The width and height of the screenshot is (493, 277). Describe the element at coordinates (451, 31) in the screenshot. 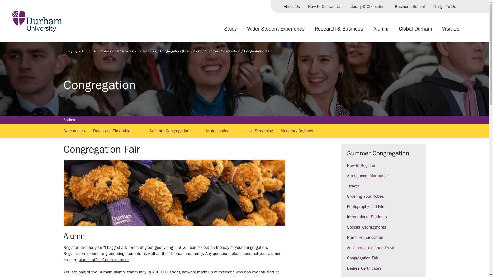

I see `Visit Us` at that location.